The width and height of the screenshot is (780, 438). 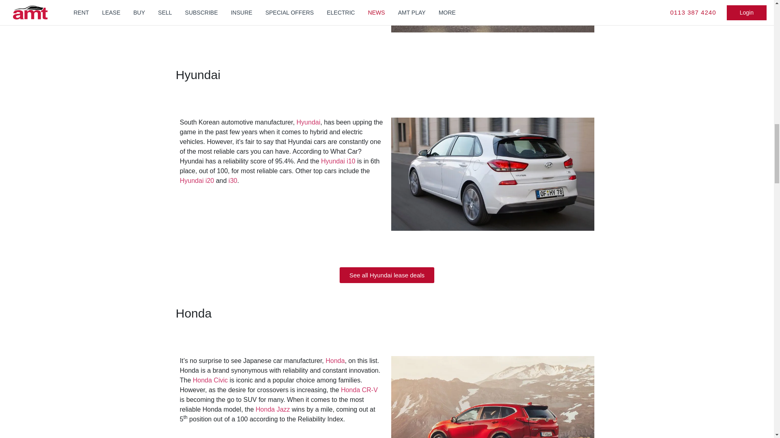 What do you see at coordinates (387, 275) in the screenshot?
I see `See all Hyundai lease deals` at bounding box center [387, 275].